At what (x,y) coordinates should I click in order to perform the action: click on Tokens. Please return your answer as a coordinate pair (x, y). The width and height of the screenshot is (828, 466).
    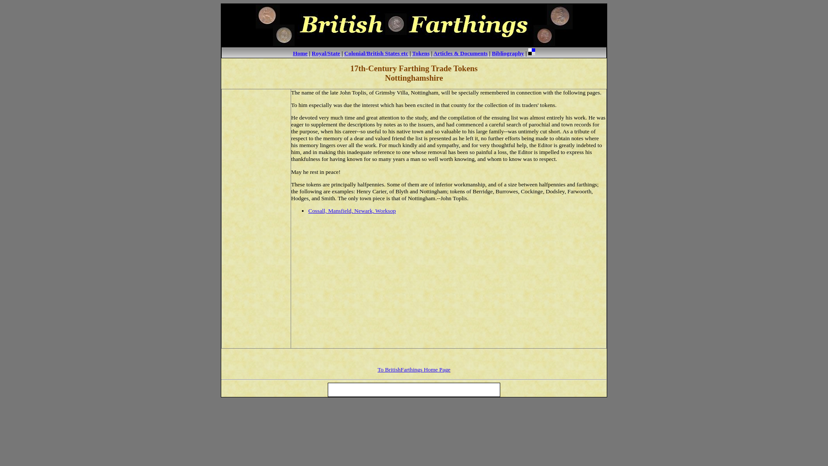
    Looking at the image, I should click on (421, 53).